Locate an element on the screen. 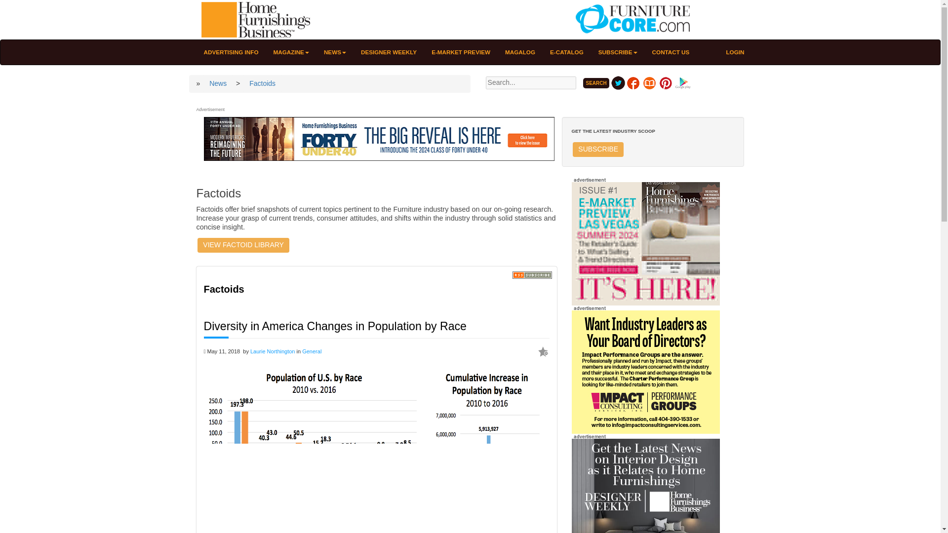  MAGALOG is located at coordinates (520, 52).